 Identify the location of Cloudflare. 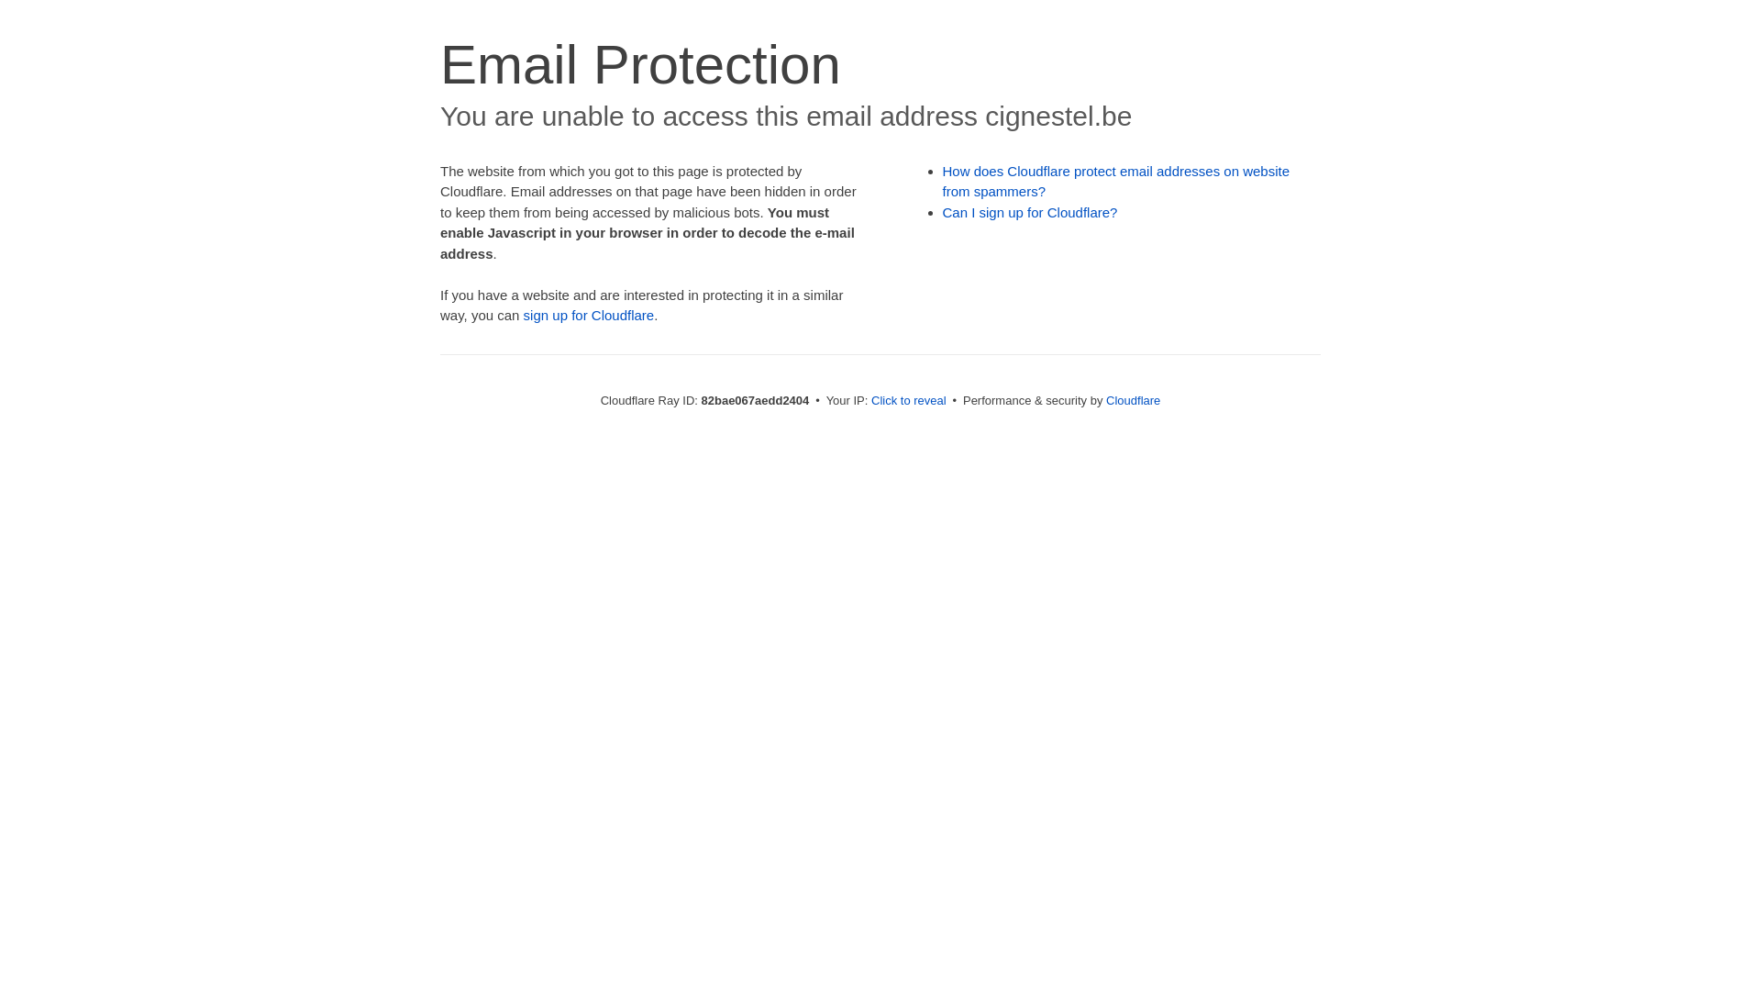
(1134, 400).